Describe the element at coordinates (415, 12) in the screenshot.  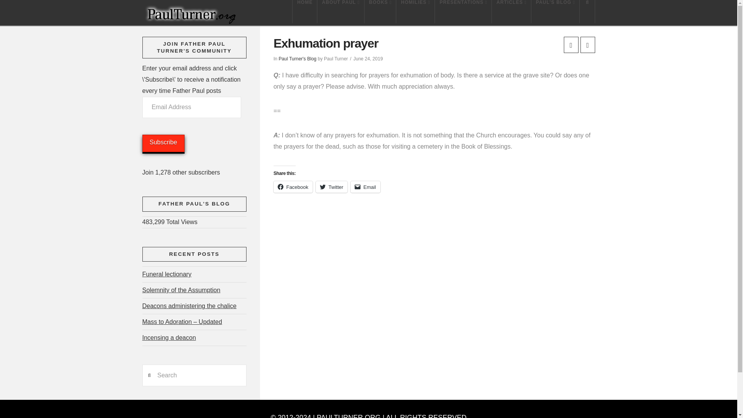
I see `HOMILIES` at that location.